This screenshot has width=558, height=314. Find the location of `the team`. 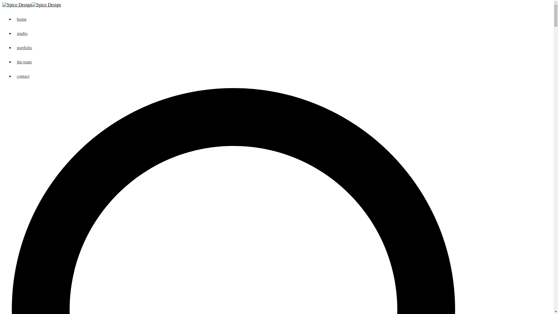

the team is located at coordinates (282, 62).